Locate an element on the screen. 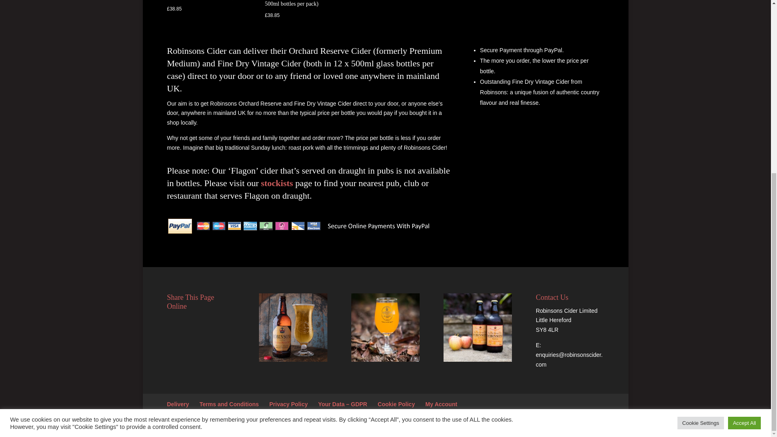 The height and width of the screenshot is (437, 777). My Account is located at coordinates (441, 404).